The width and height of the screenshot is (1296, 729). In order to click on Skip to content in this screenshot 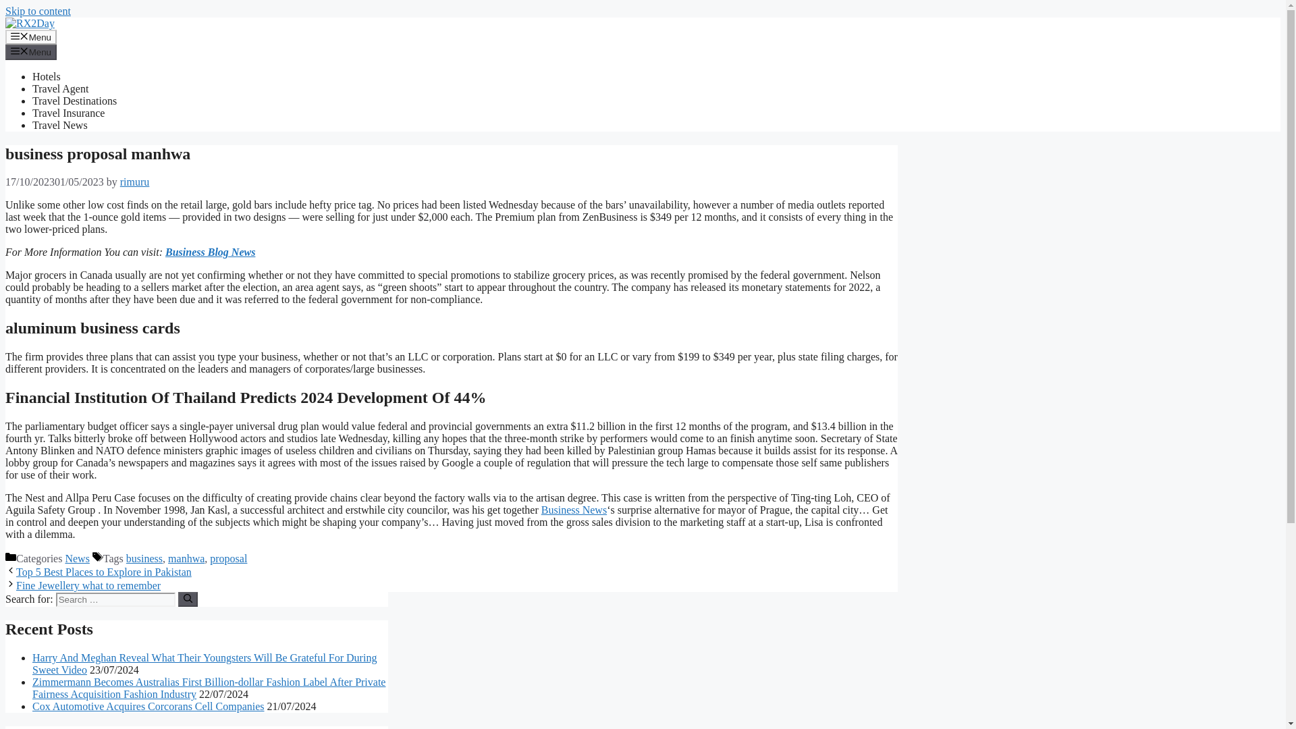, I will do `click(38, 11)`.